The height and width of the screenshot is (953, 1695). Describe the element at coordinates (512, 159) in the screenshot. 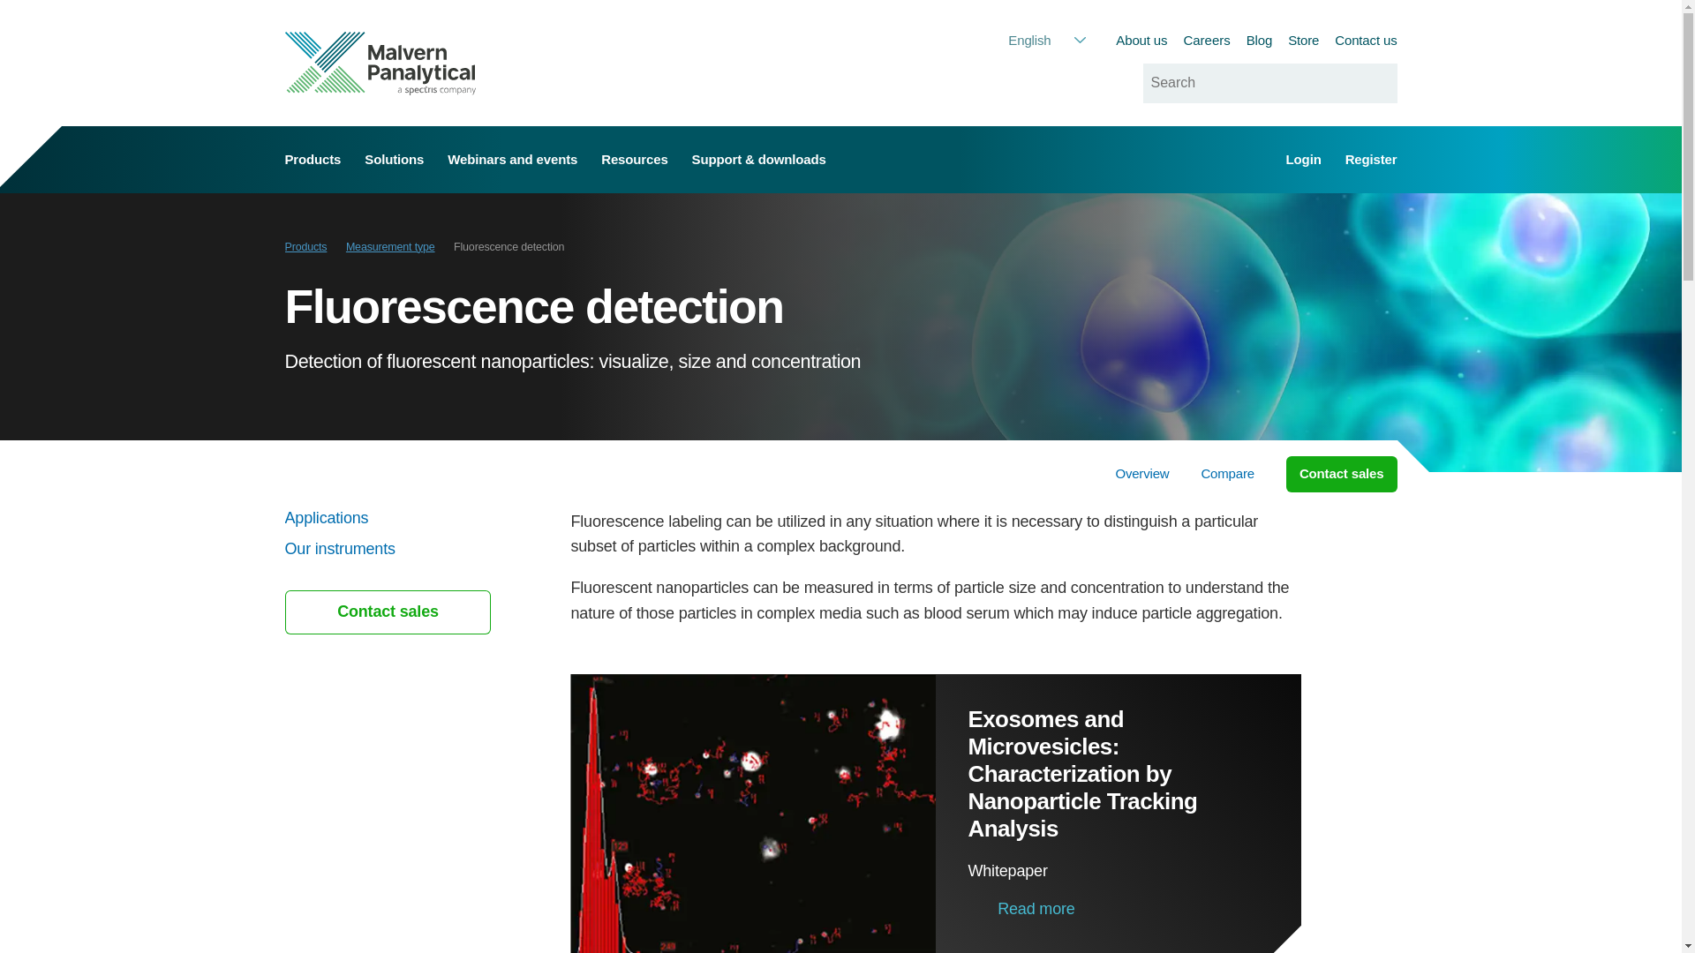

I see `Webinars and events` at that location.